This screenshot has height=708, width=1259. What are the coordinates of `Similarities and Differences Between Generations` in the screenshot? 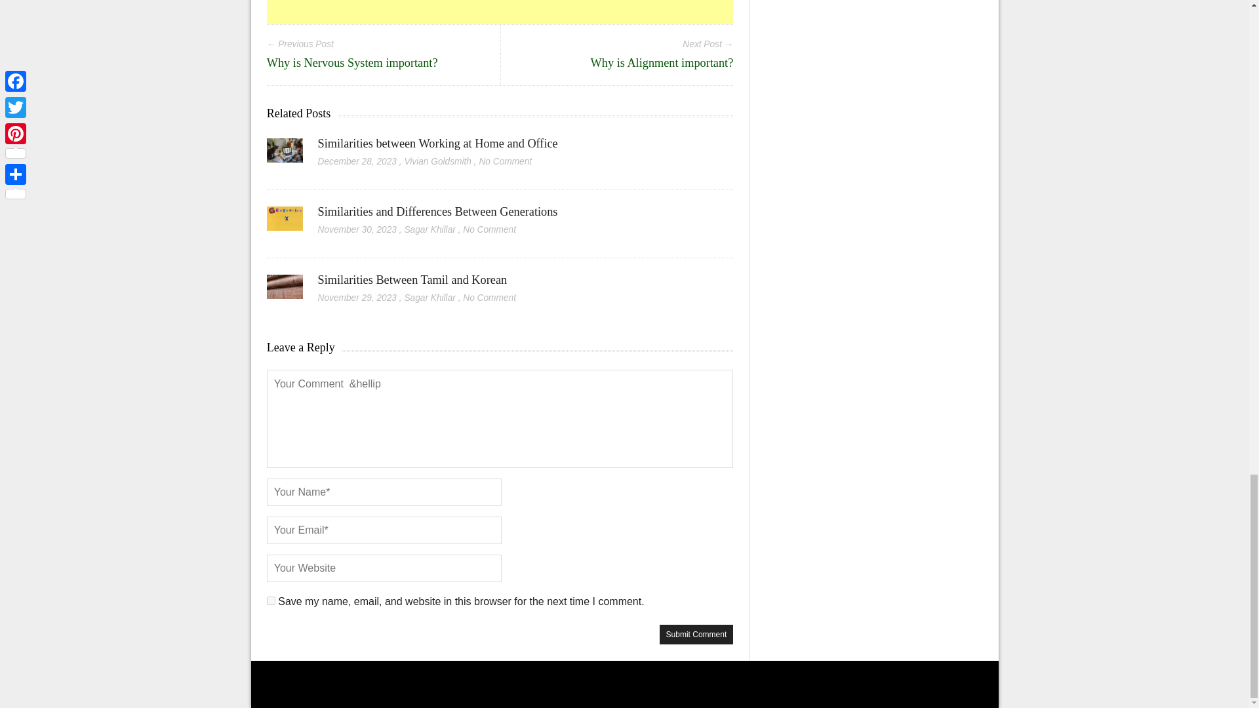 It's located at (285, 223).